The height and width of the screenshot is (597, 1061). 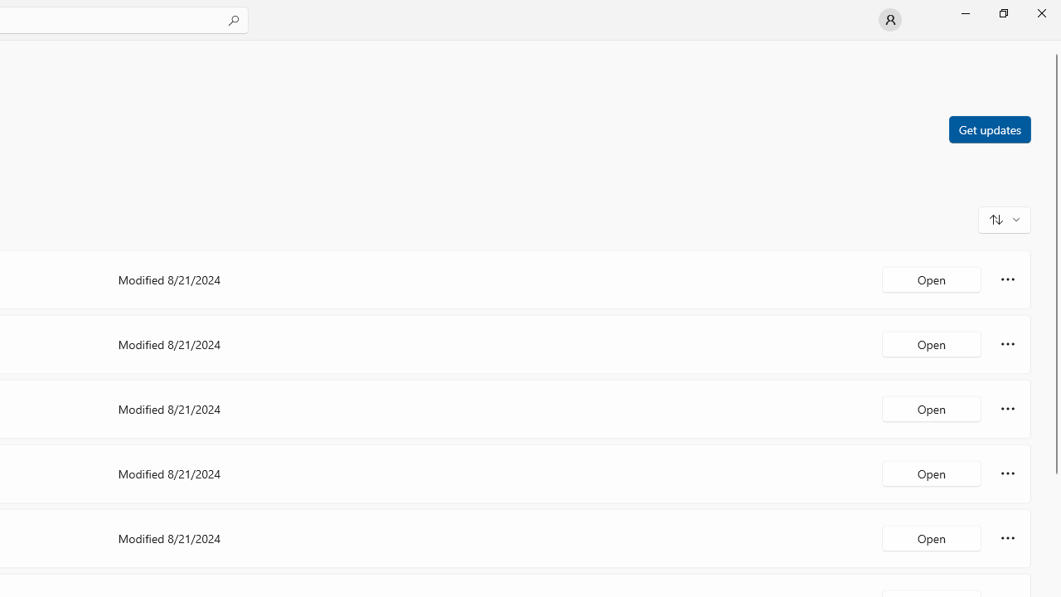 What do you see at coordinates (932, 537) in the screenshot?
I see `Open` at bounding box center [932, 537].